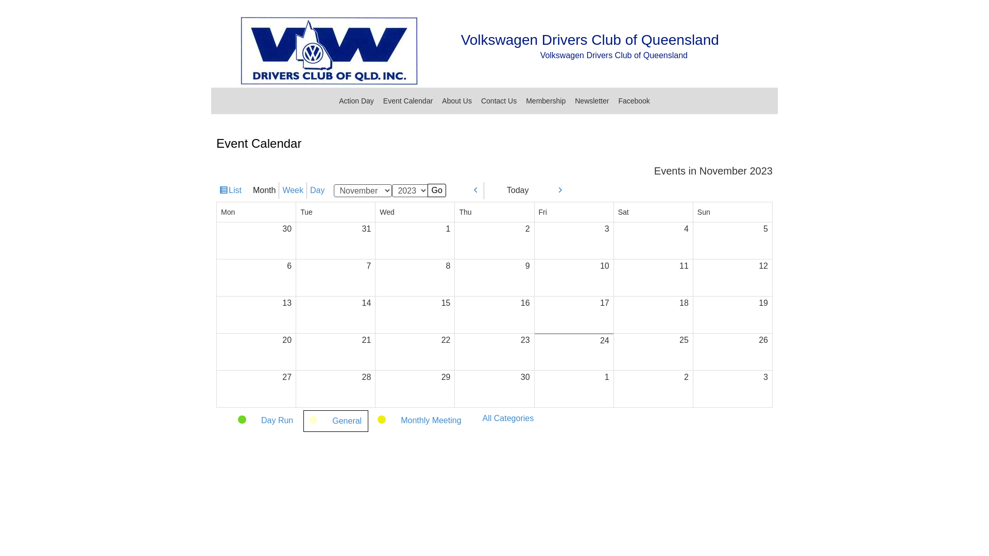 The width and height of the screenshot is (989, 556). What do you see at coordinates (590, 40) in the screenshot?
I see `Volkswagen Drivers Club of Queensland` at bounding box center [590, 40].